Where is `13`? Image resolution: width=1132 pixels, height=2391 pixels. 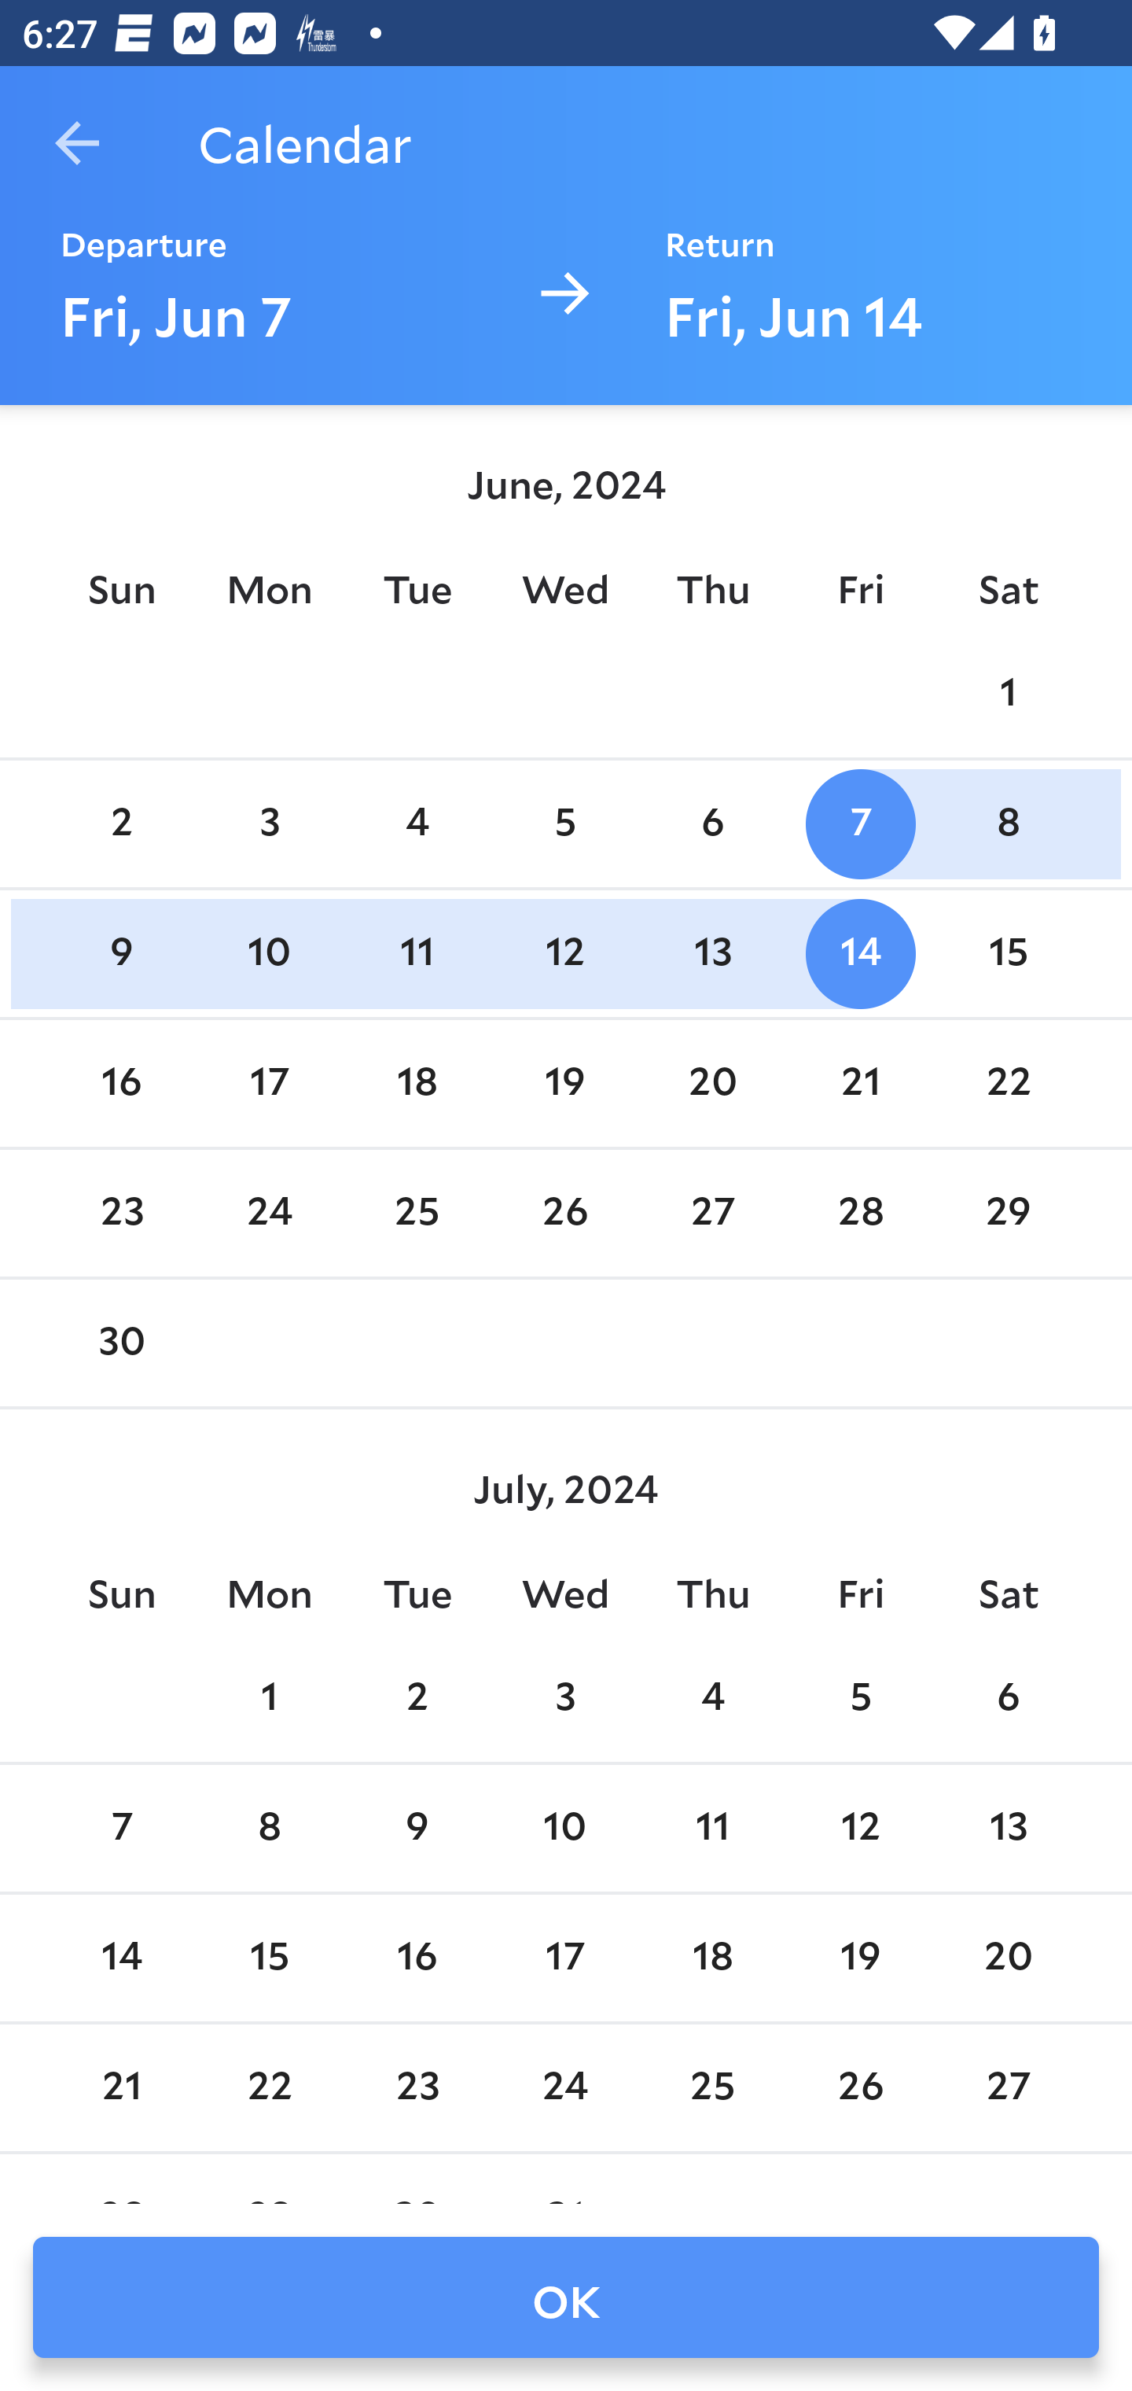 13 is located at coordinates (1008, 1829).